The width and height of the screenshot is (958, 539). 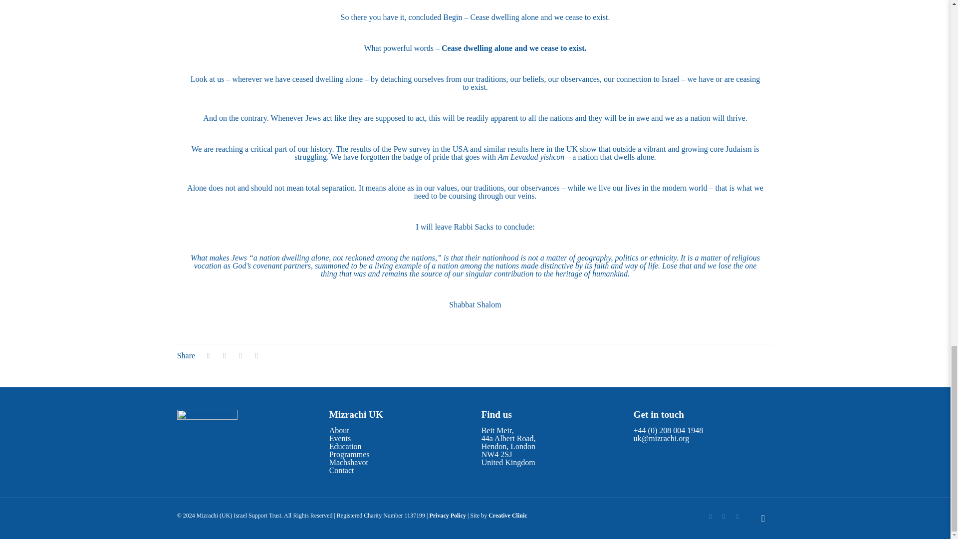 What do you see at coordinates (339, 430) in the screenshot?
I see `About` at bounding box center [339, 430].